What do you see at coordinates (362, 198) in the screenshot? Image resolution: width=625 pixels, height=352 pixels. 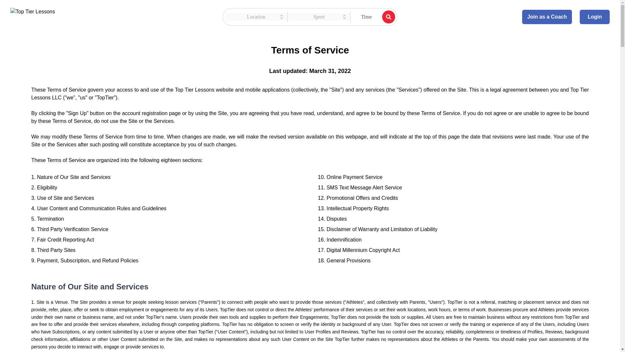 I see `Promotional Offers and Credits` at bounding box center [362, 198].